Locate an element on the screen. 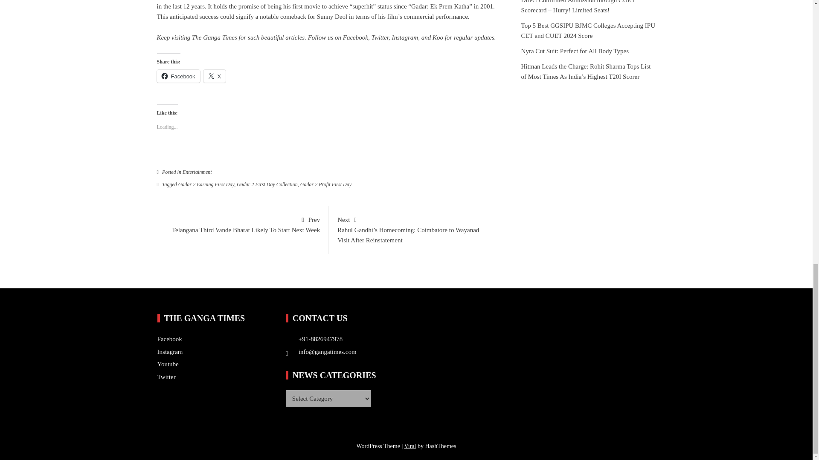 The image size is (819, 460). Gadar 2 Profit First Day is located at coordinates (438, 37).